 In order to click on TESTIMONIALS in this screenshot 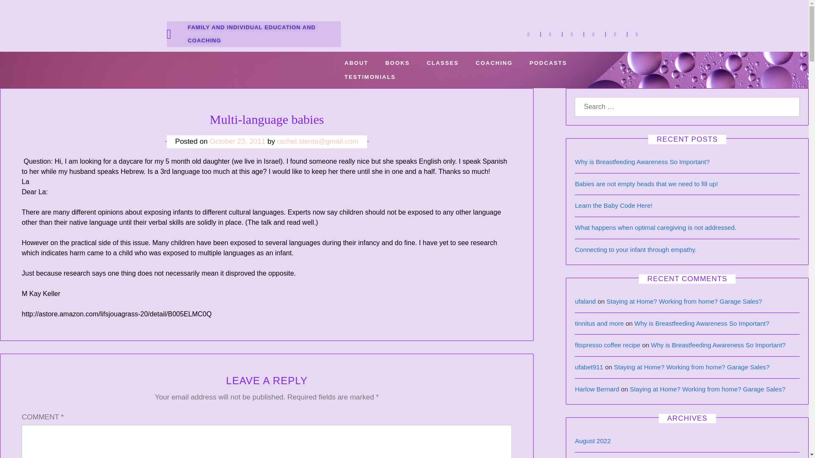, I will do `click(370, 77)`.